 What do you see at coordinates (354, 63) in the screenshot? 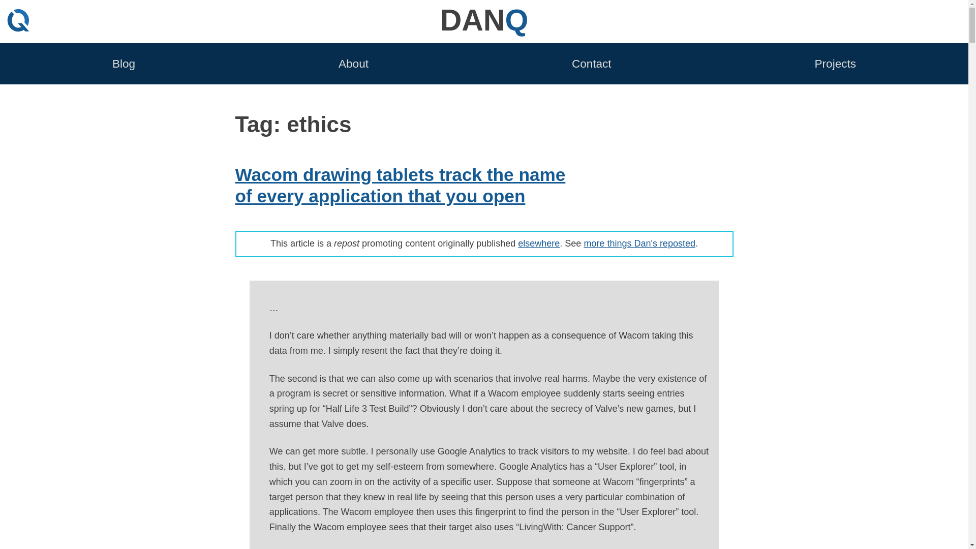
I see `About` at bounding box center [354, 63].